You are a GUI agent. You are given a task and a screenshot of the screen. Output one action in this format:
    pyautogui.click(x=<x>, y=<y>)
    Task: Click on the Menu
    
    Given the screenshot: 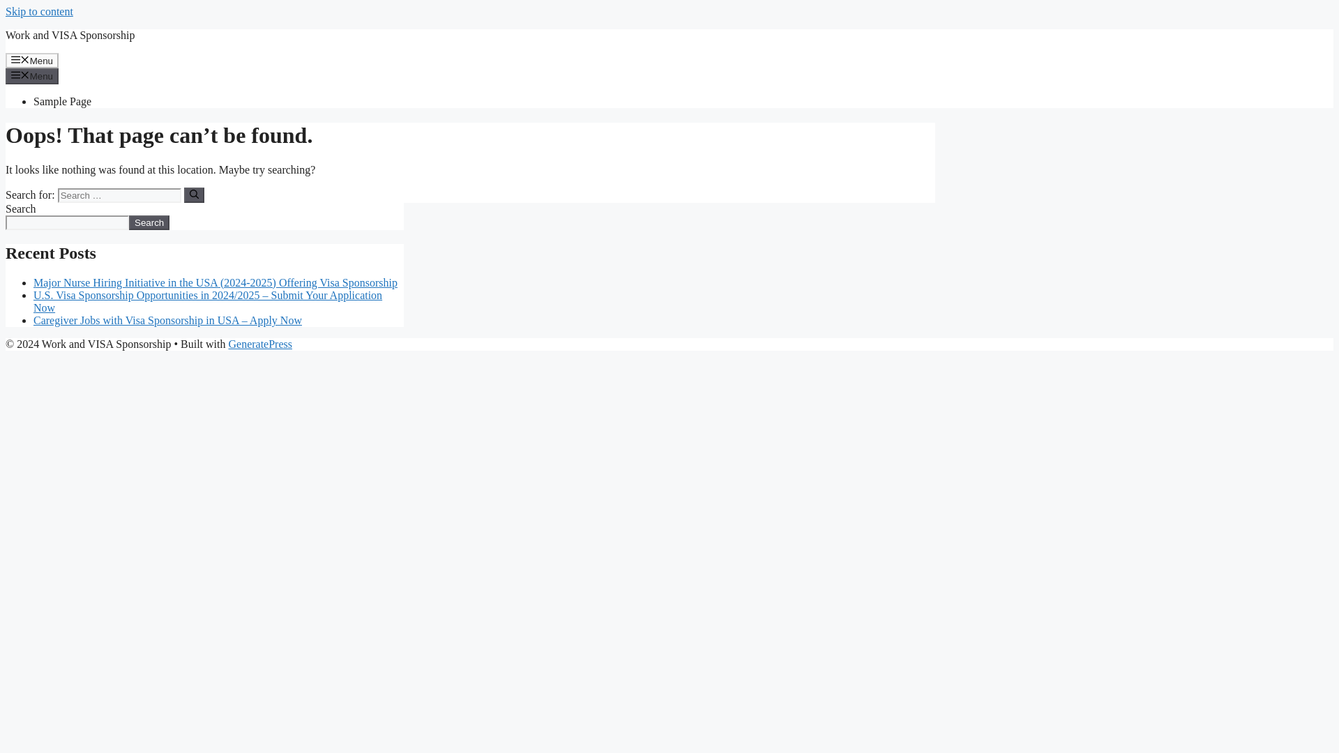 What is the action you would take?
    pyautogui.click(x=32, y=75)
    